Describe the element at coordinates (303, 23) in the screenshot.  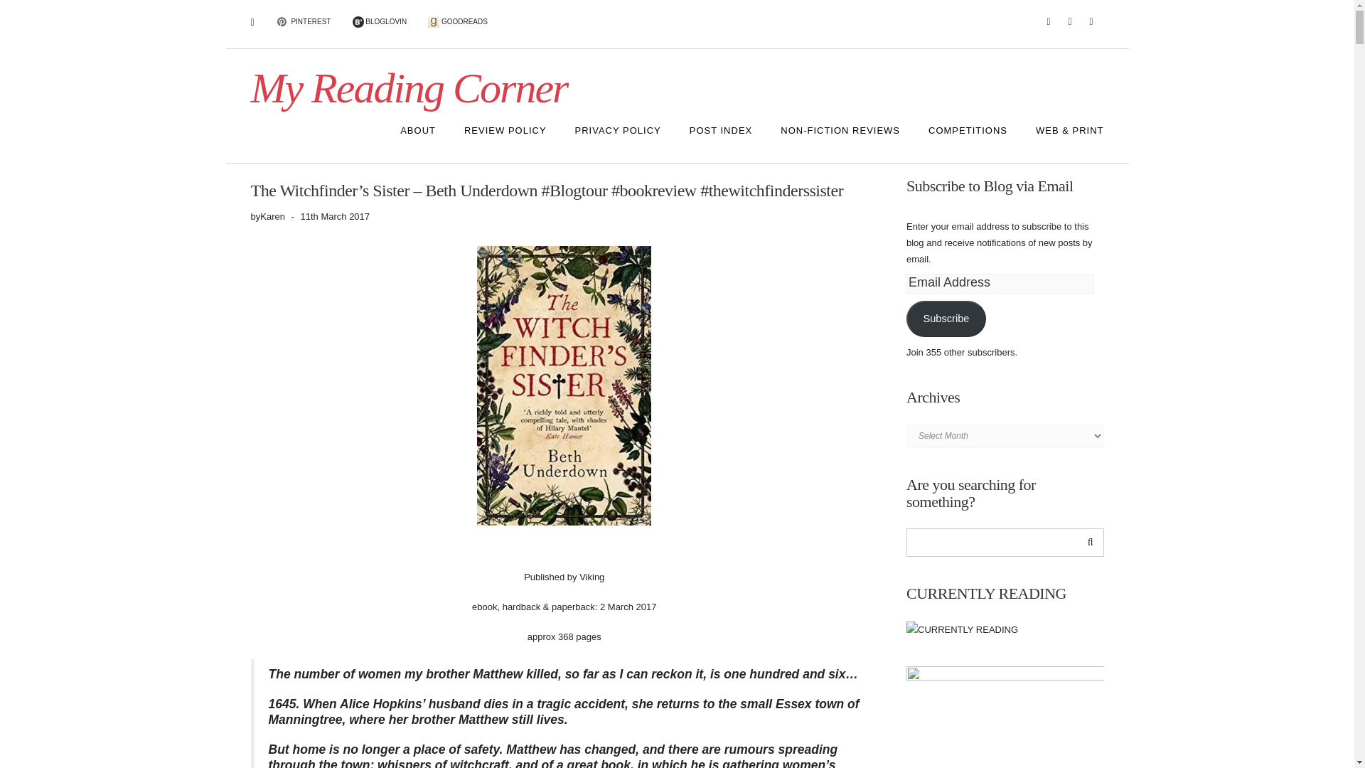
I see `PINTEREST` at that location.